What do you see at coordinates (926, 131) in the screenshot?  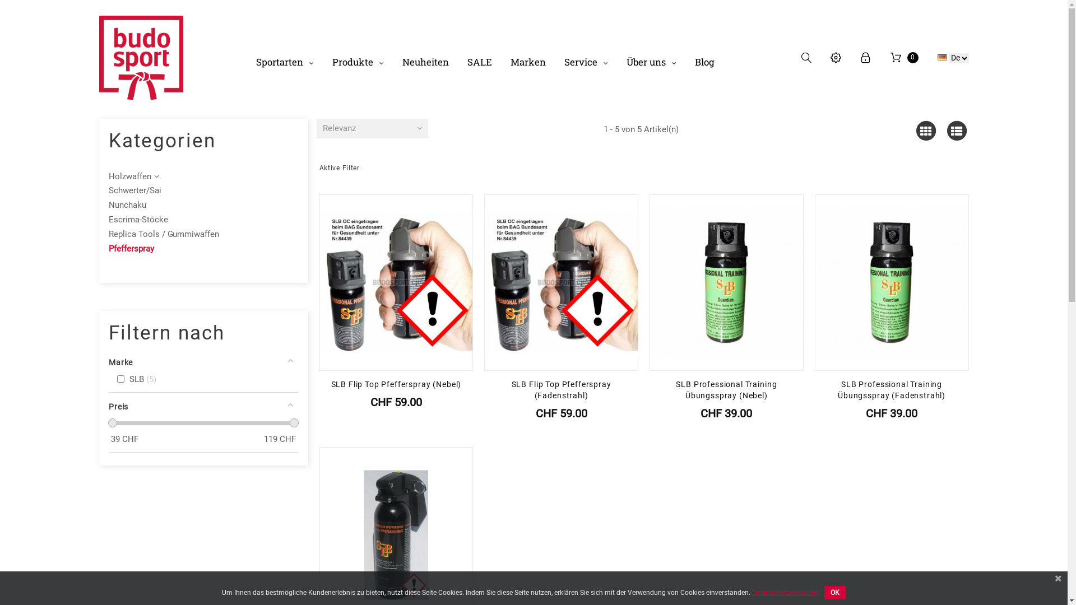 I see `Grid` at bounding box center [926, 131].